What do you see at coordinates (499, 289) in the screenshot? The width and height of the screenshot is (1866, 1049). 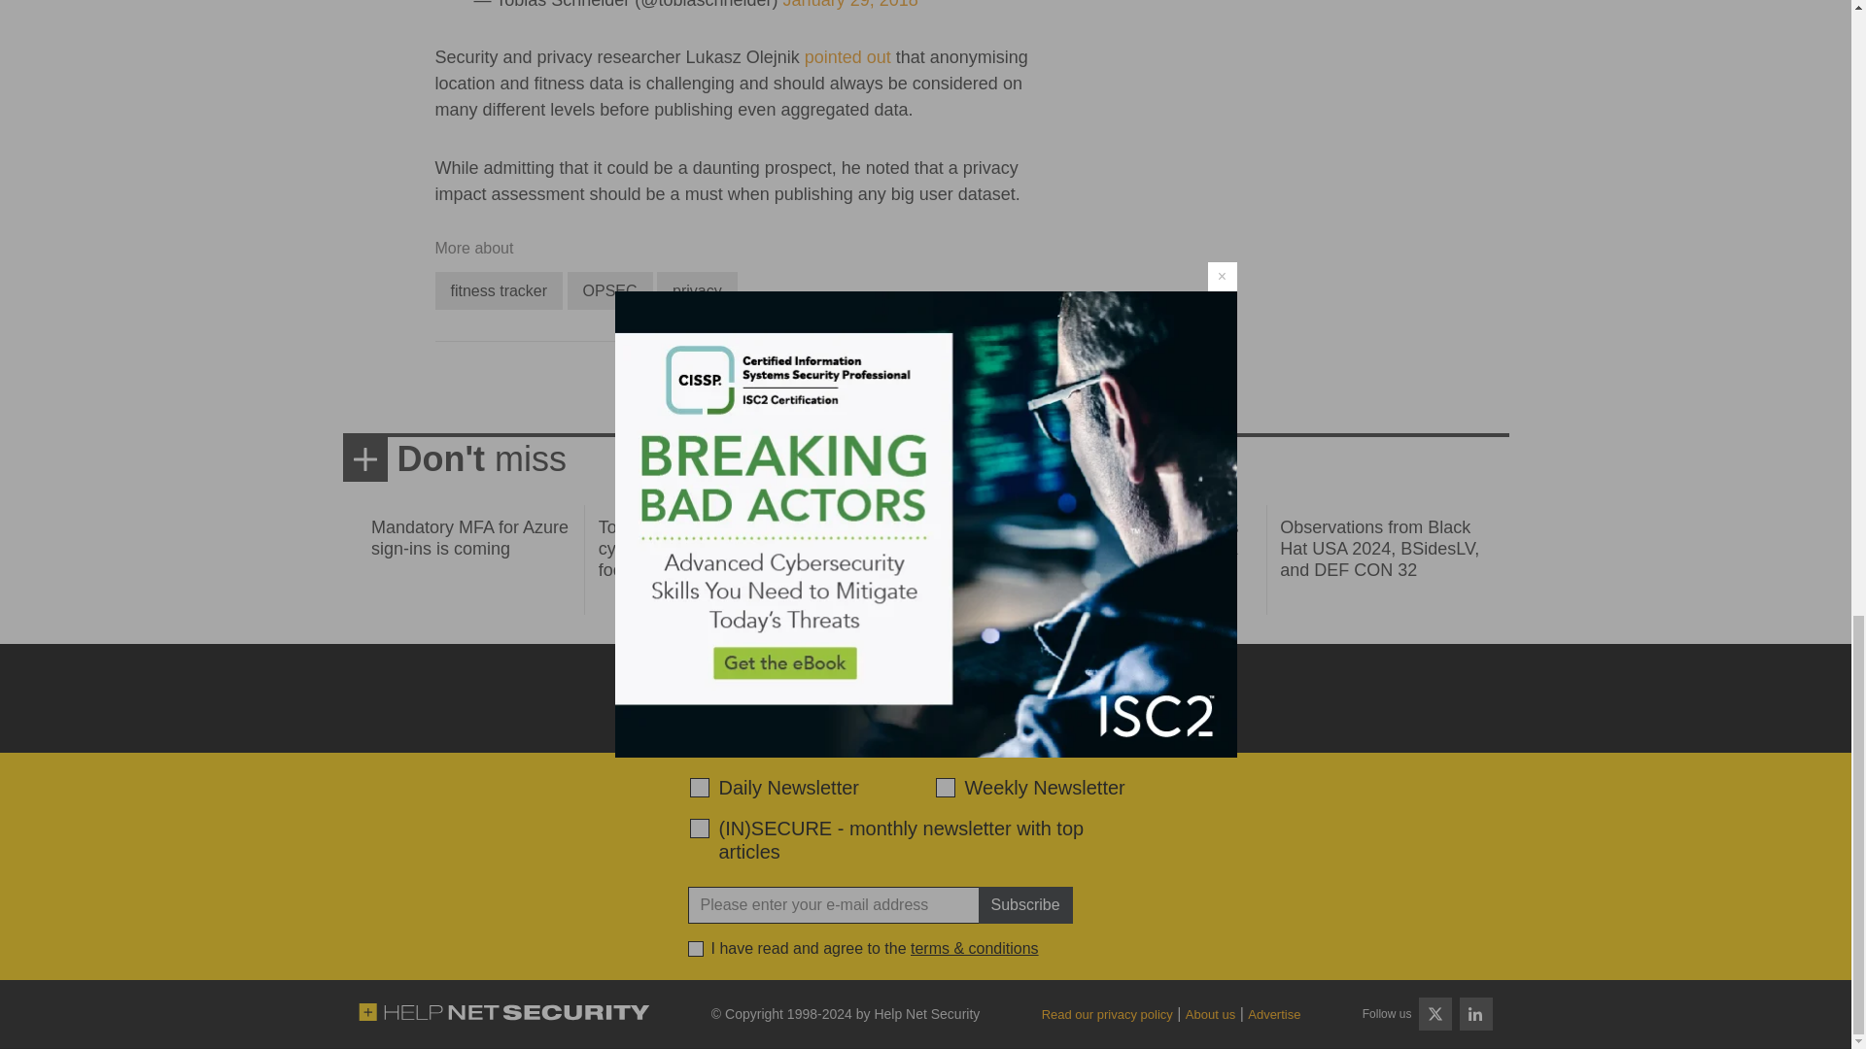 I see `fitness tracker` at bounding box center [499, 289].